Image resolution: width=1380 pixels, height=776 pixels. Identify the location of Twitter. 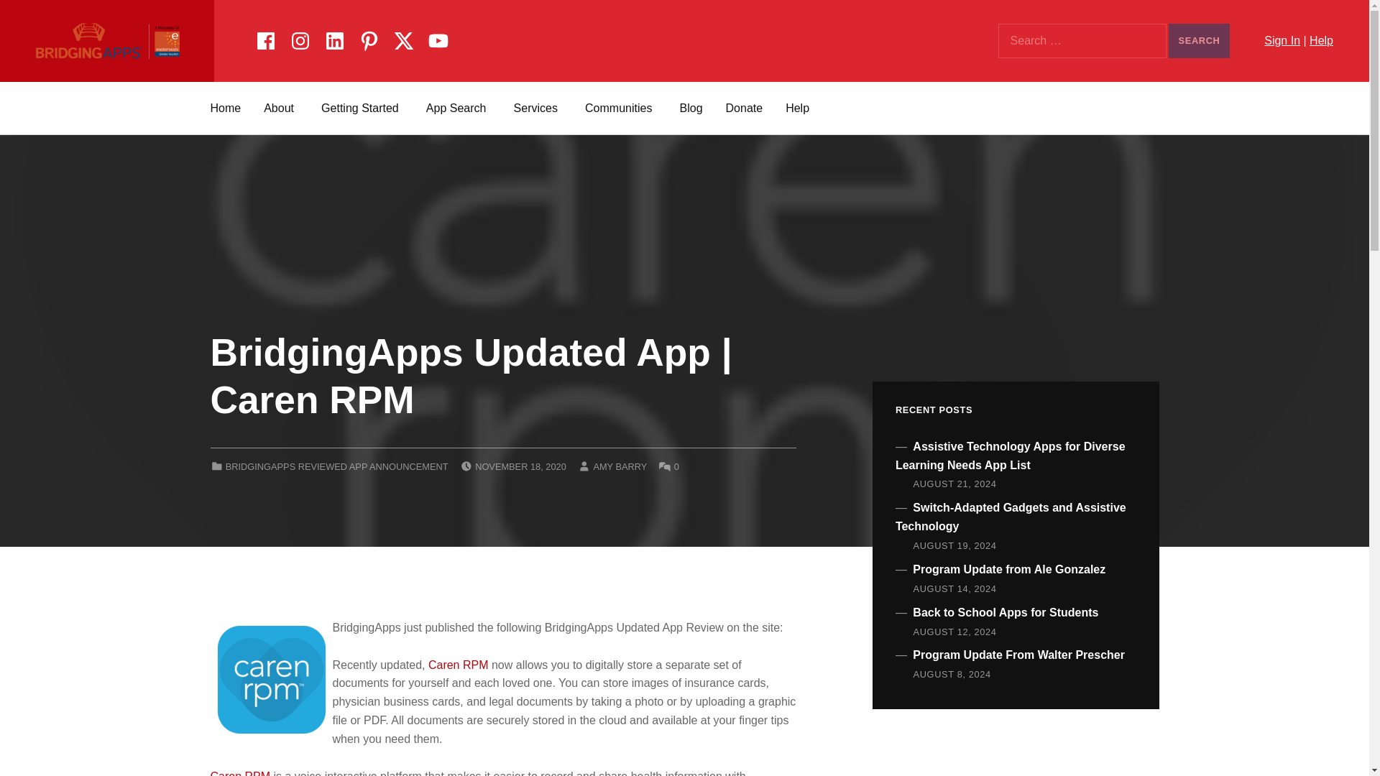
(403, 38).